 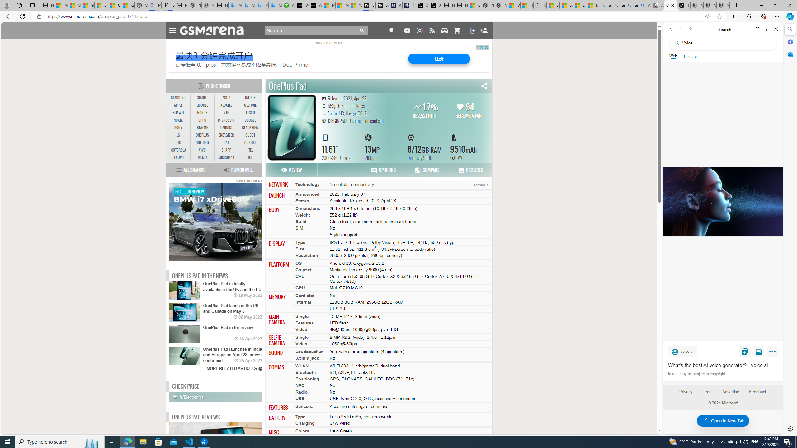 What do you see at coordinates (226, 98) in the screenshot?
I see `ASUS` at bounding box center [226, 98].